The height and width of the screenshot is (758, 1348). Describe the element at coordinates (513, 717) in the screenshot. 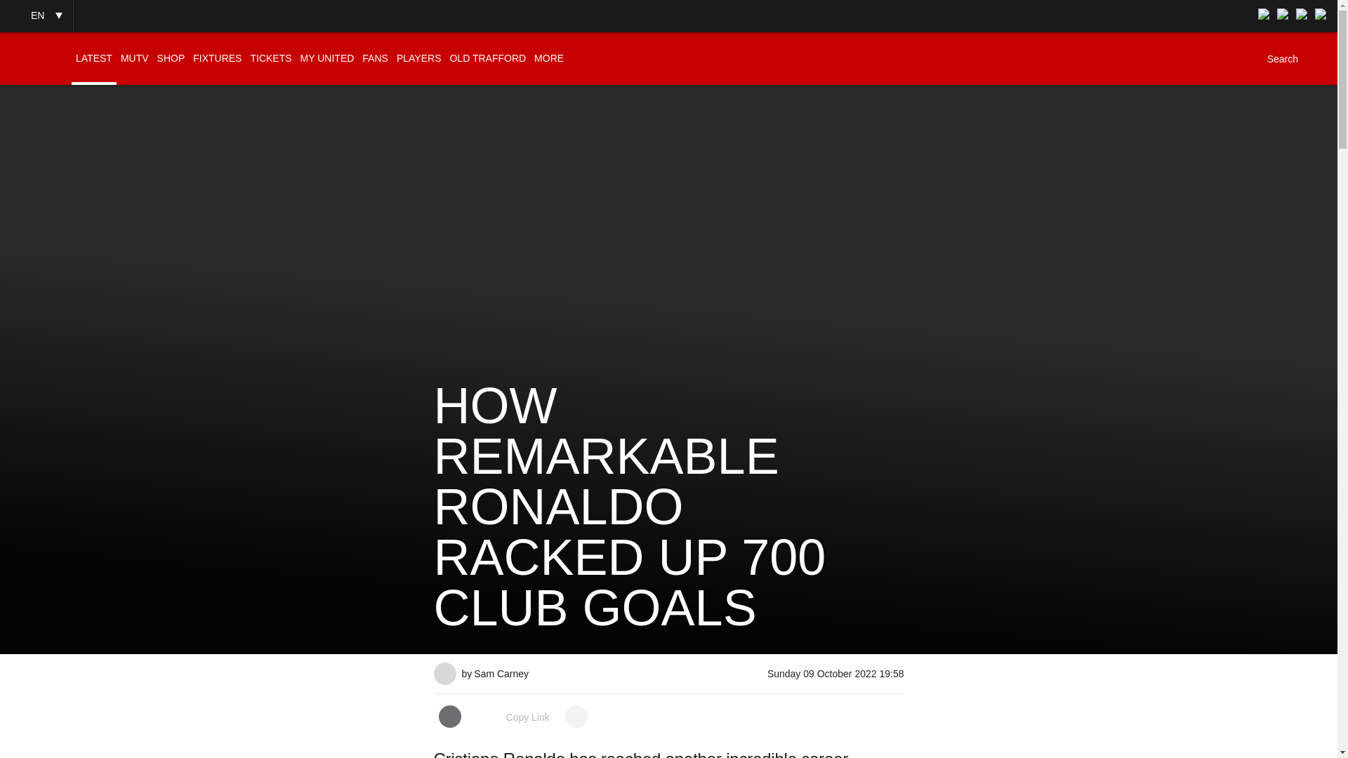

I see `Copy Link` at that location.